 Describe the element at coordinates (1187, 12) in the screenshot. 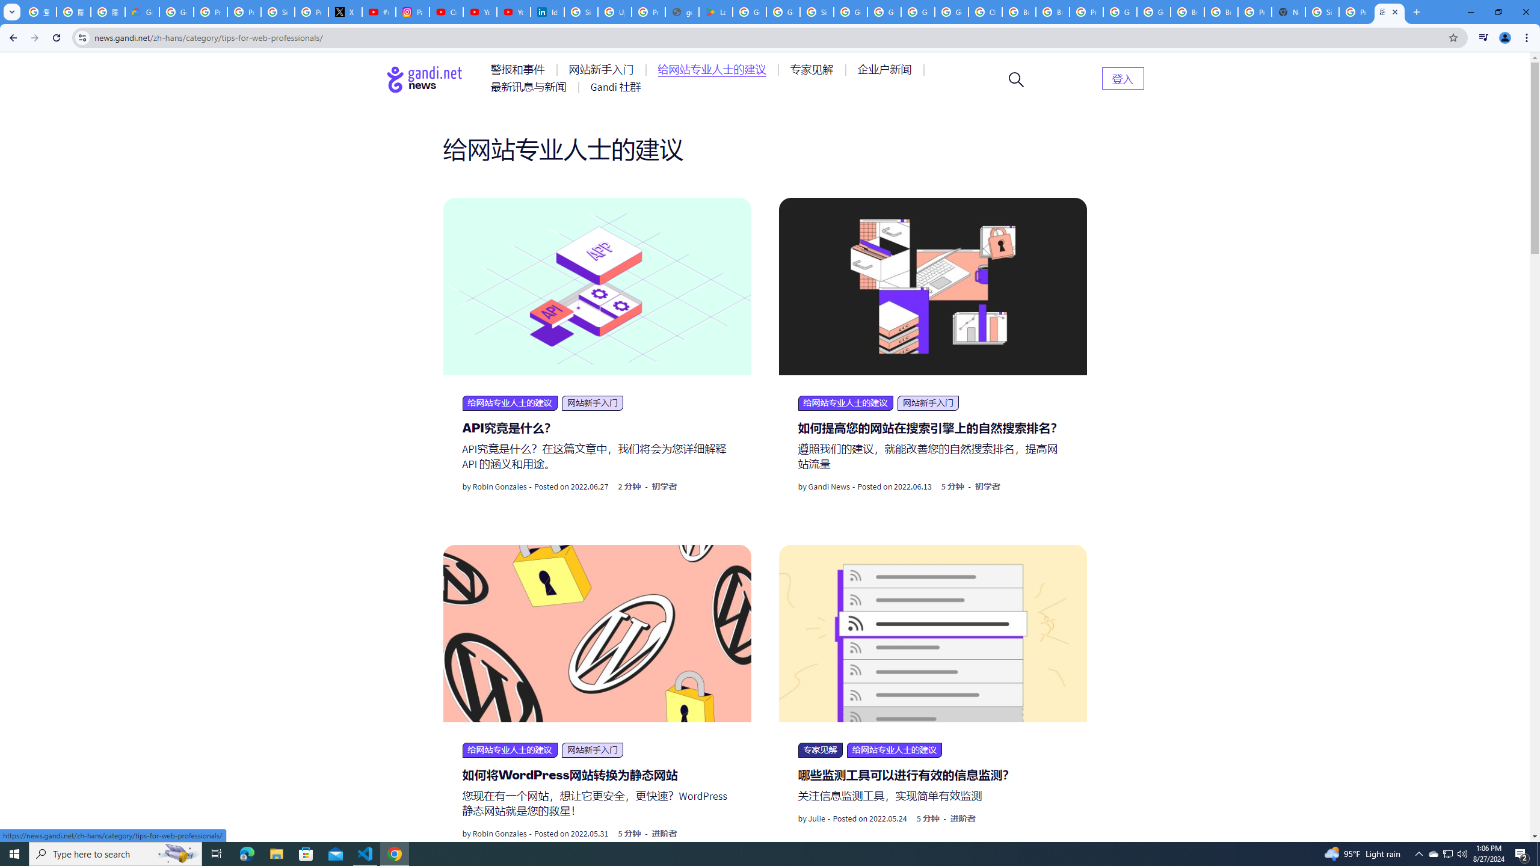

I see `Browse Chrome as a guest - Computer - Google Chrome Help` at that location.